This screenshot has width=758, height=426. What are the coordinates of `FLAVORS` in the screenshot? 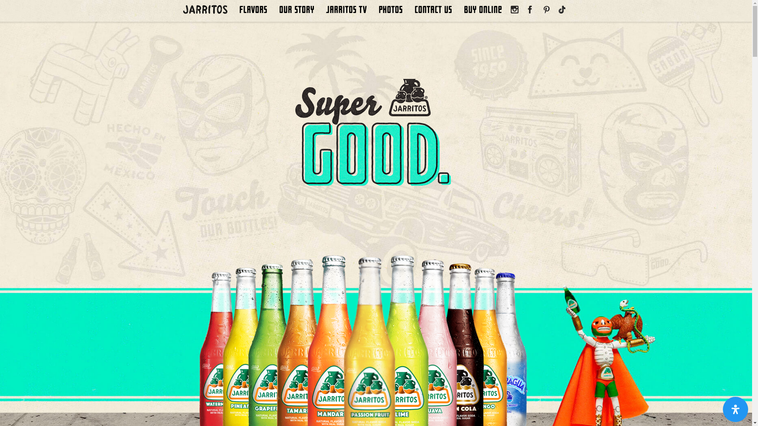 It's located at (253, 10).